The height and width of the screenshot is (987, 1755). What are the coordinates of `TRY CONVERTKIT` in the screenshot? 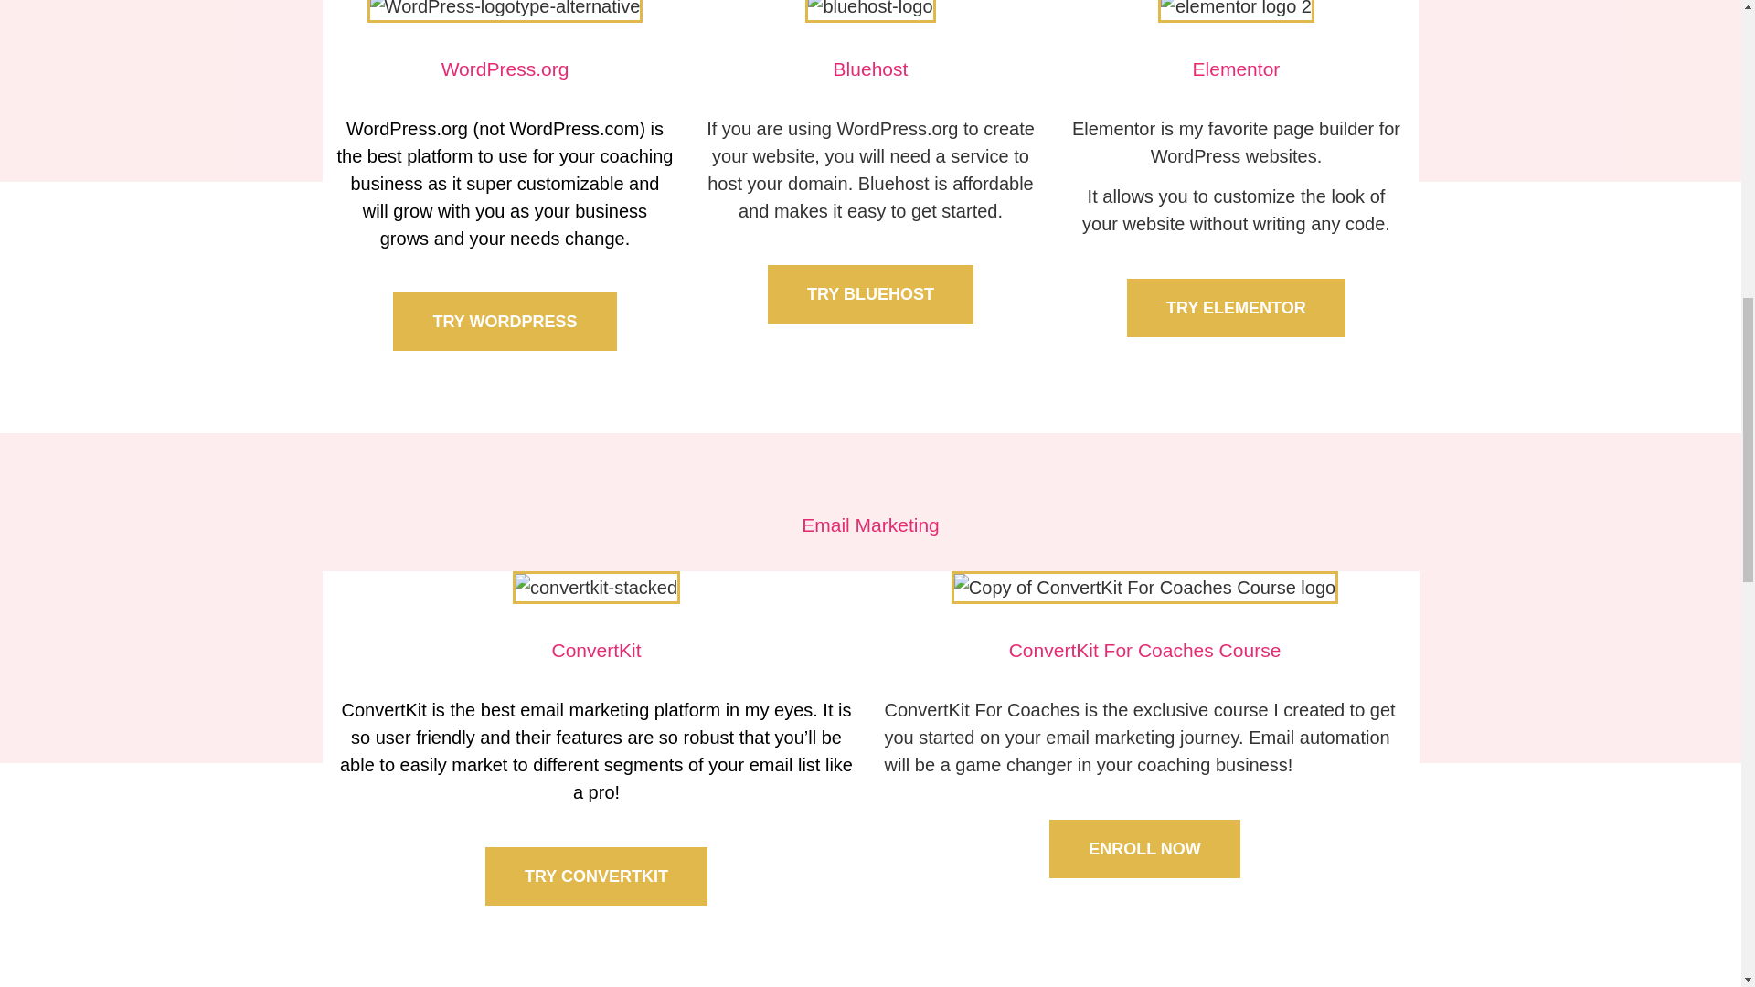 It's located at (596, 876).